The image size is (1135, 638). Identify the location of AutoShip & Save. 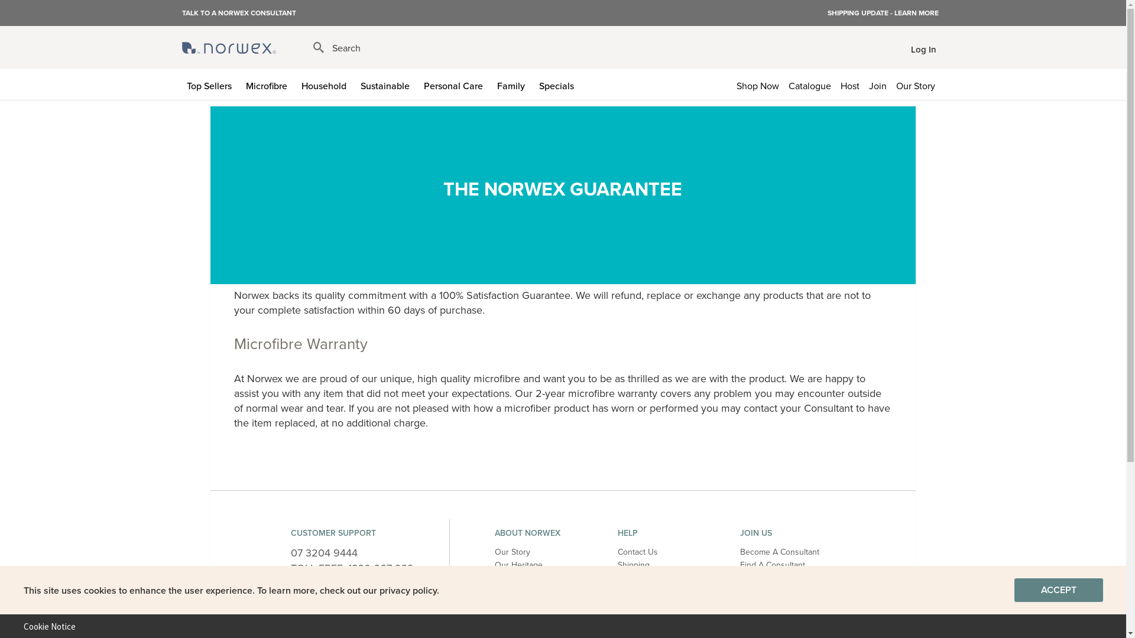
(525, 591).